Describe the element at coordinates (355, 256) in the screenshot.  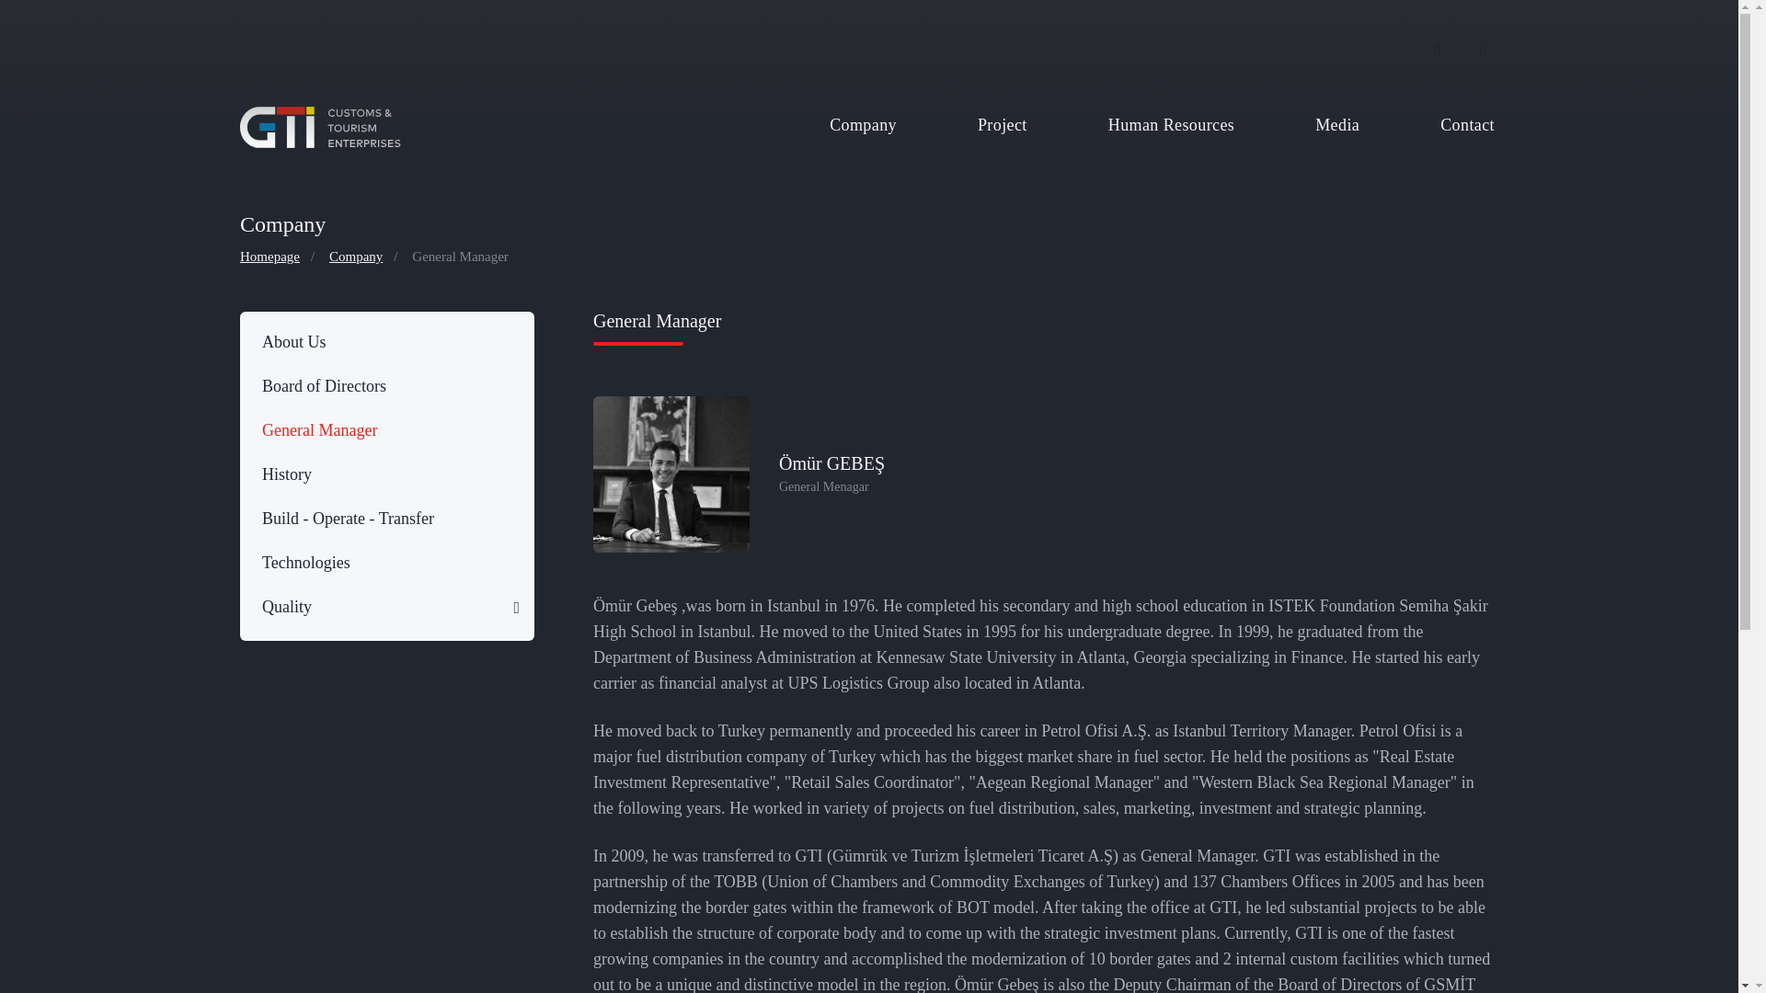
I see `Company` at that location.